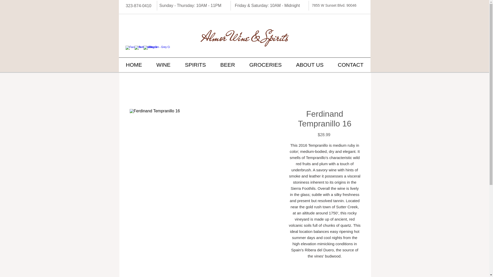 The width and height of the screenshot is (493, 277). What do you see at coordinates (195, 65) in the screenshot?
I see `SPIRITS` at bounding box center [195, 65].